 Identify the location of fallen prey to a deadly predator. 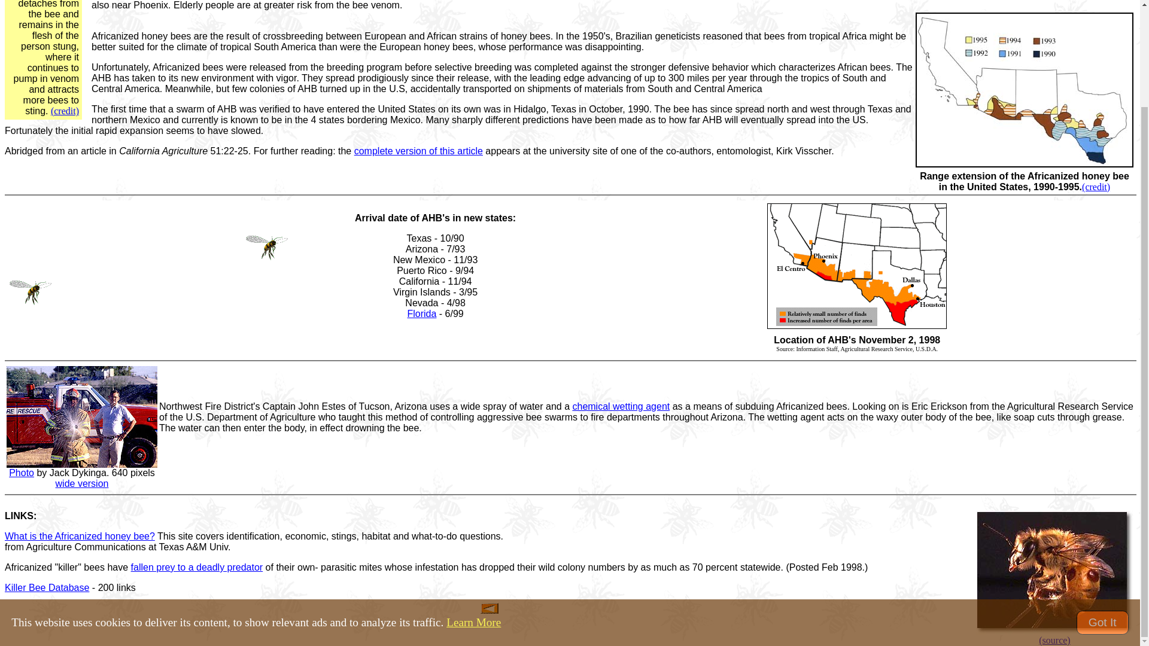
(196, 567).